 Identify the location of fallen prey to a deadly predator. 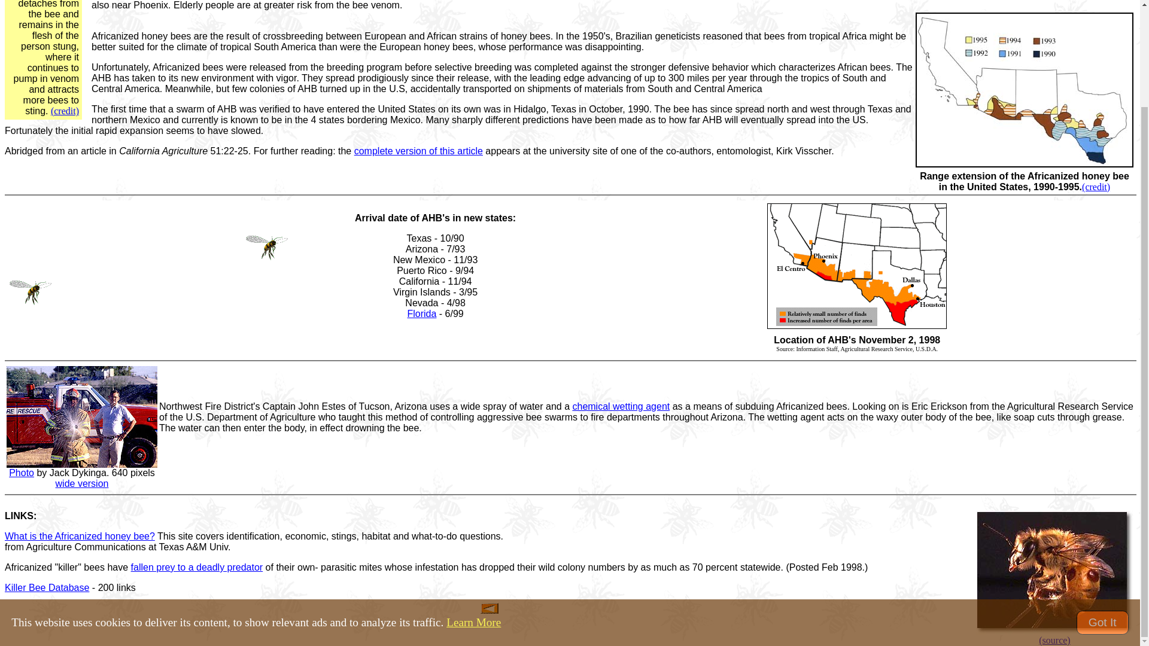
(196, 567).